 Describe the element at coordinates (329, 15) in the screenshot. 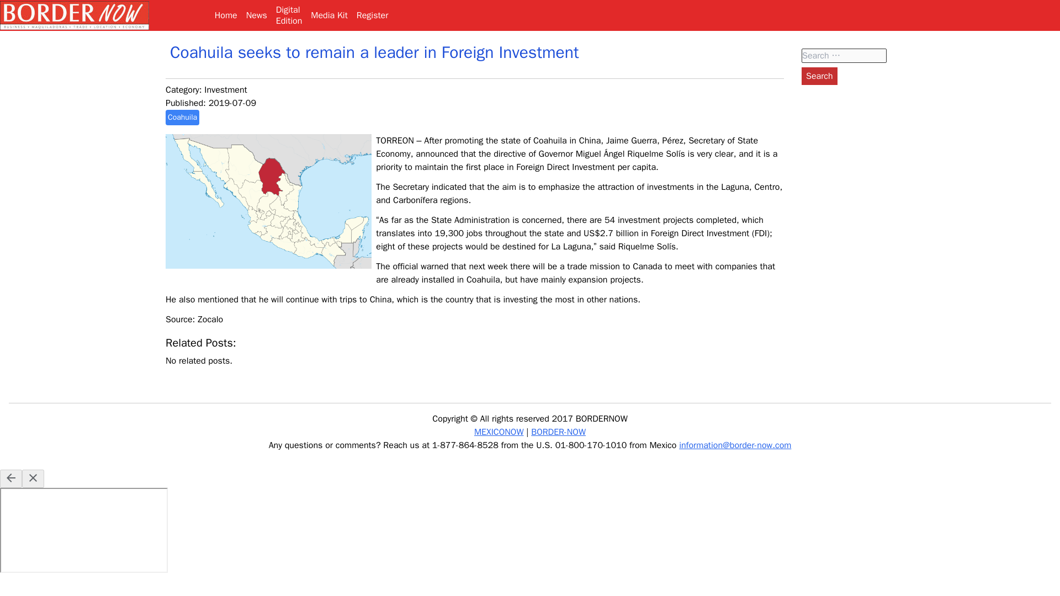

I see `Coahuila Tag` at that location.